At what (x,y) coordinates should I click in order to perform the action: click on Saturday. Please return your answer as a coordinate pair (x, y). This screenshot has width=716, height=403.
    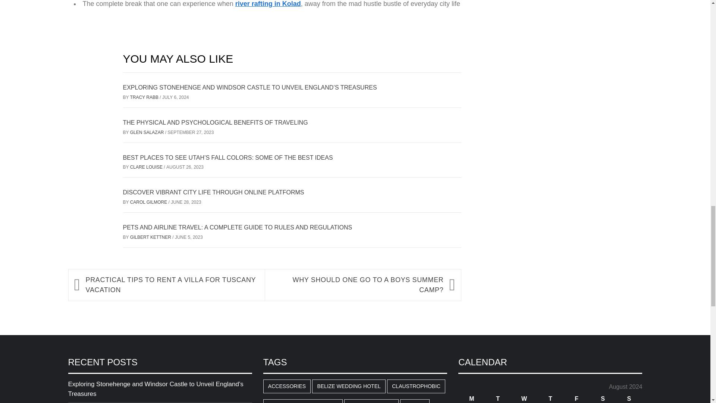
    Looking at the image, I should click on (603, 399).